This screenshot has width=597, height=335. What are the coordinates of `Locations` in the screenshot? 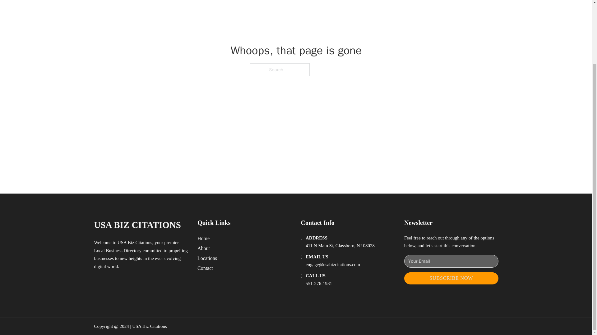 It's located at (207, 258).